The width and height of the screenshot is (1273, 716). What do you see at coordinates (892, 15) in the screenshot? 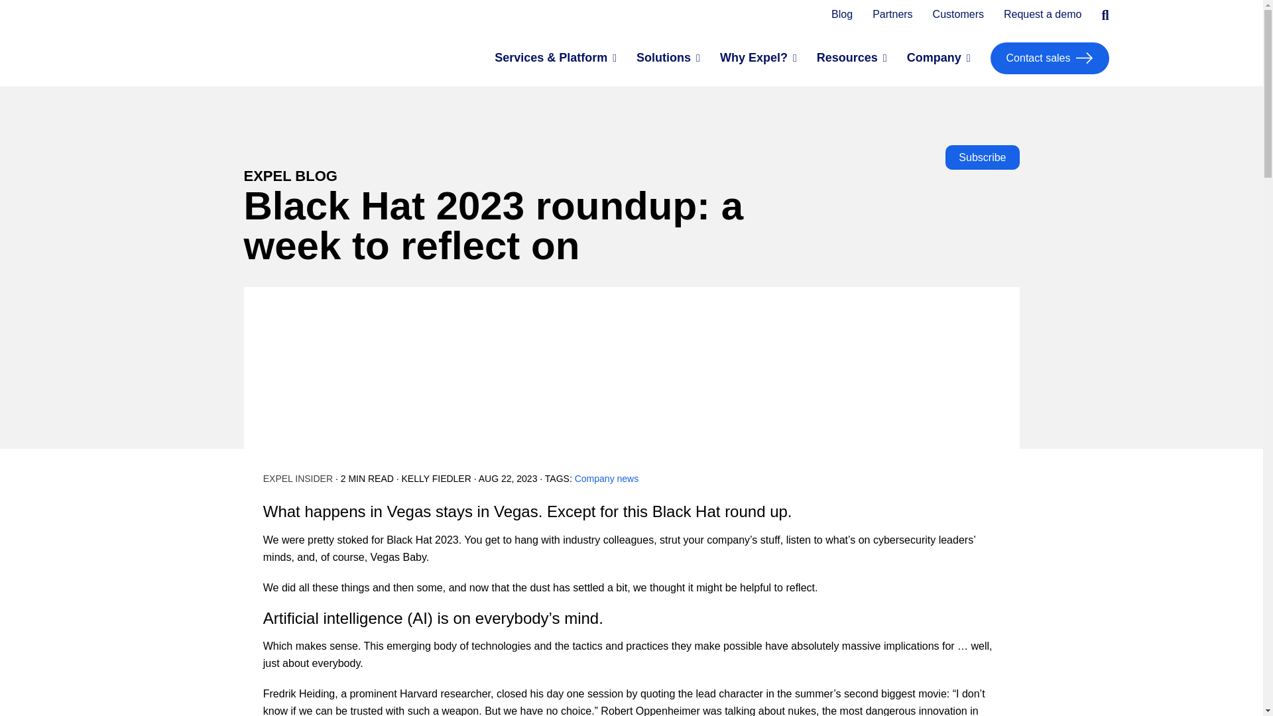
I see `Partners` at bounding box center [892, 15].